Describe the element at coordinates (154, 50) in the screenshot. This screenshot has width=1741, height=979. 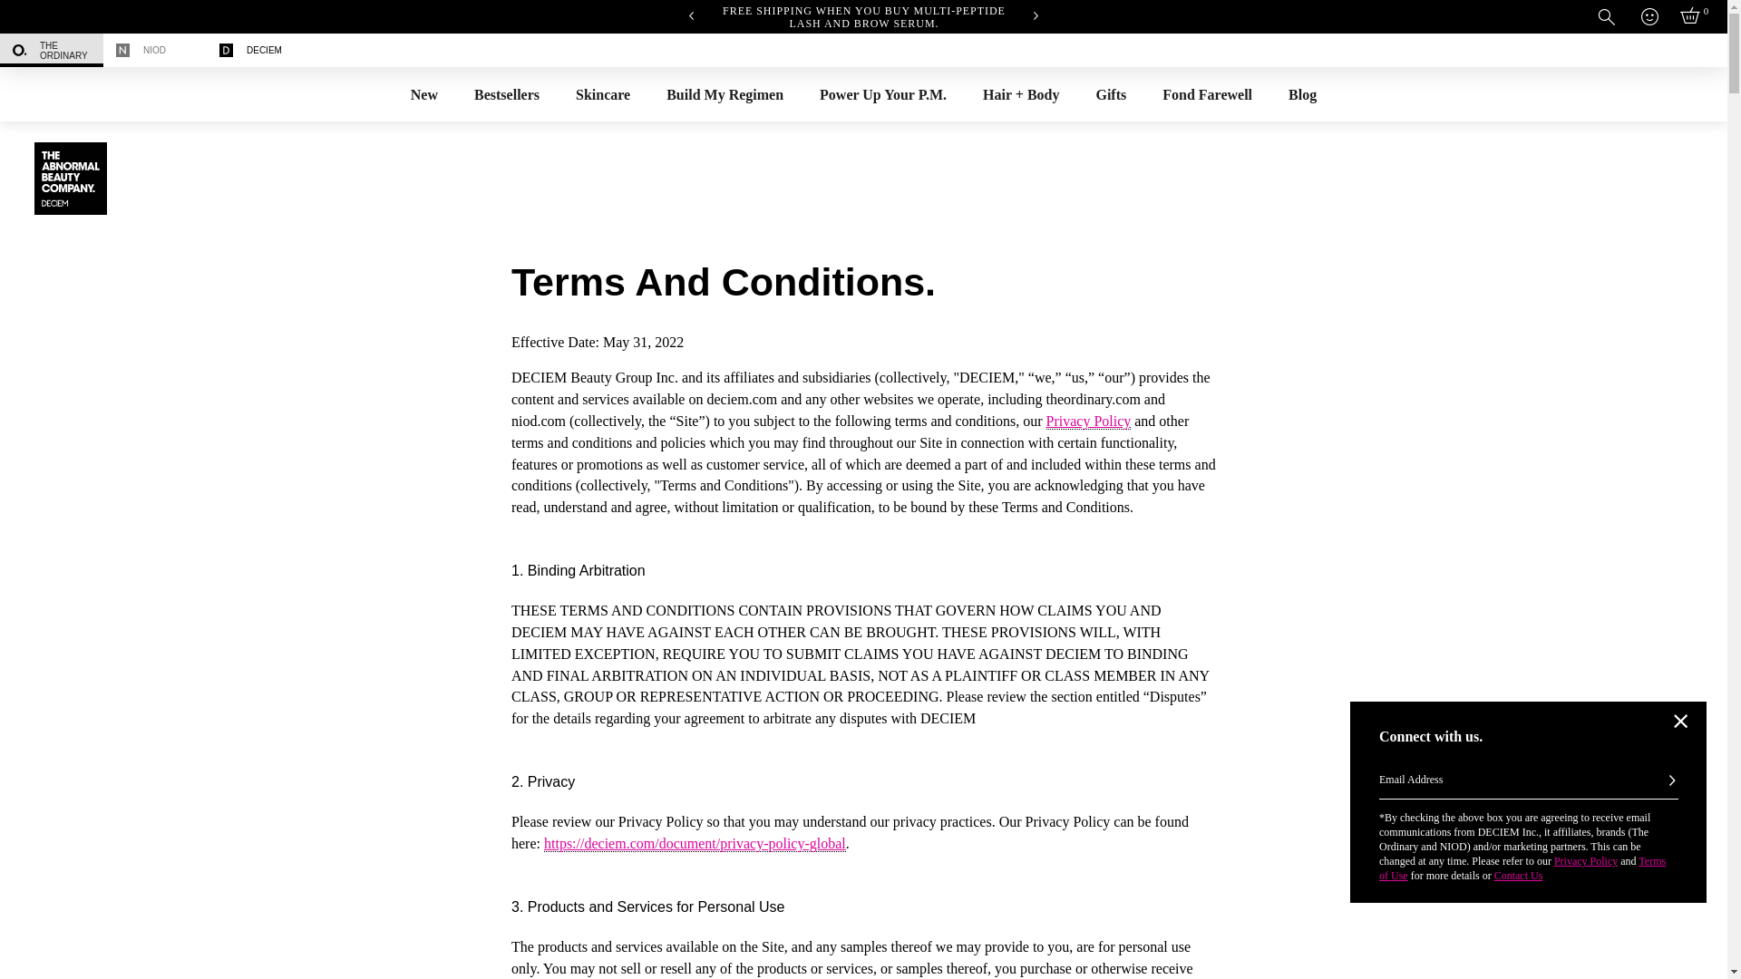
I see `NIOD` at that location.